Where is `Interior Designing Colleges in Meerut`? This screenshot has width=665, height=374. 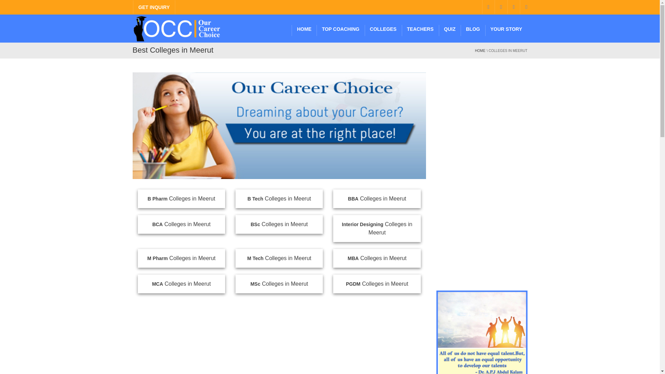 Interior Designing Colleges in Meerut is located at coordinates (376, 229).